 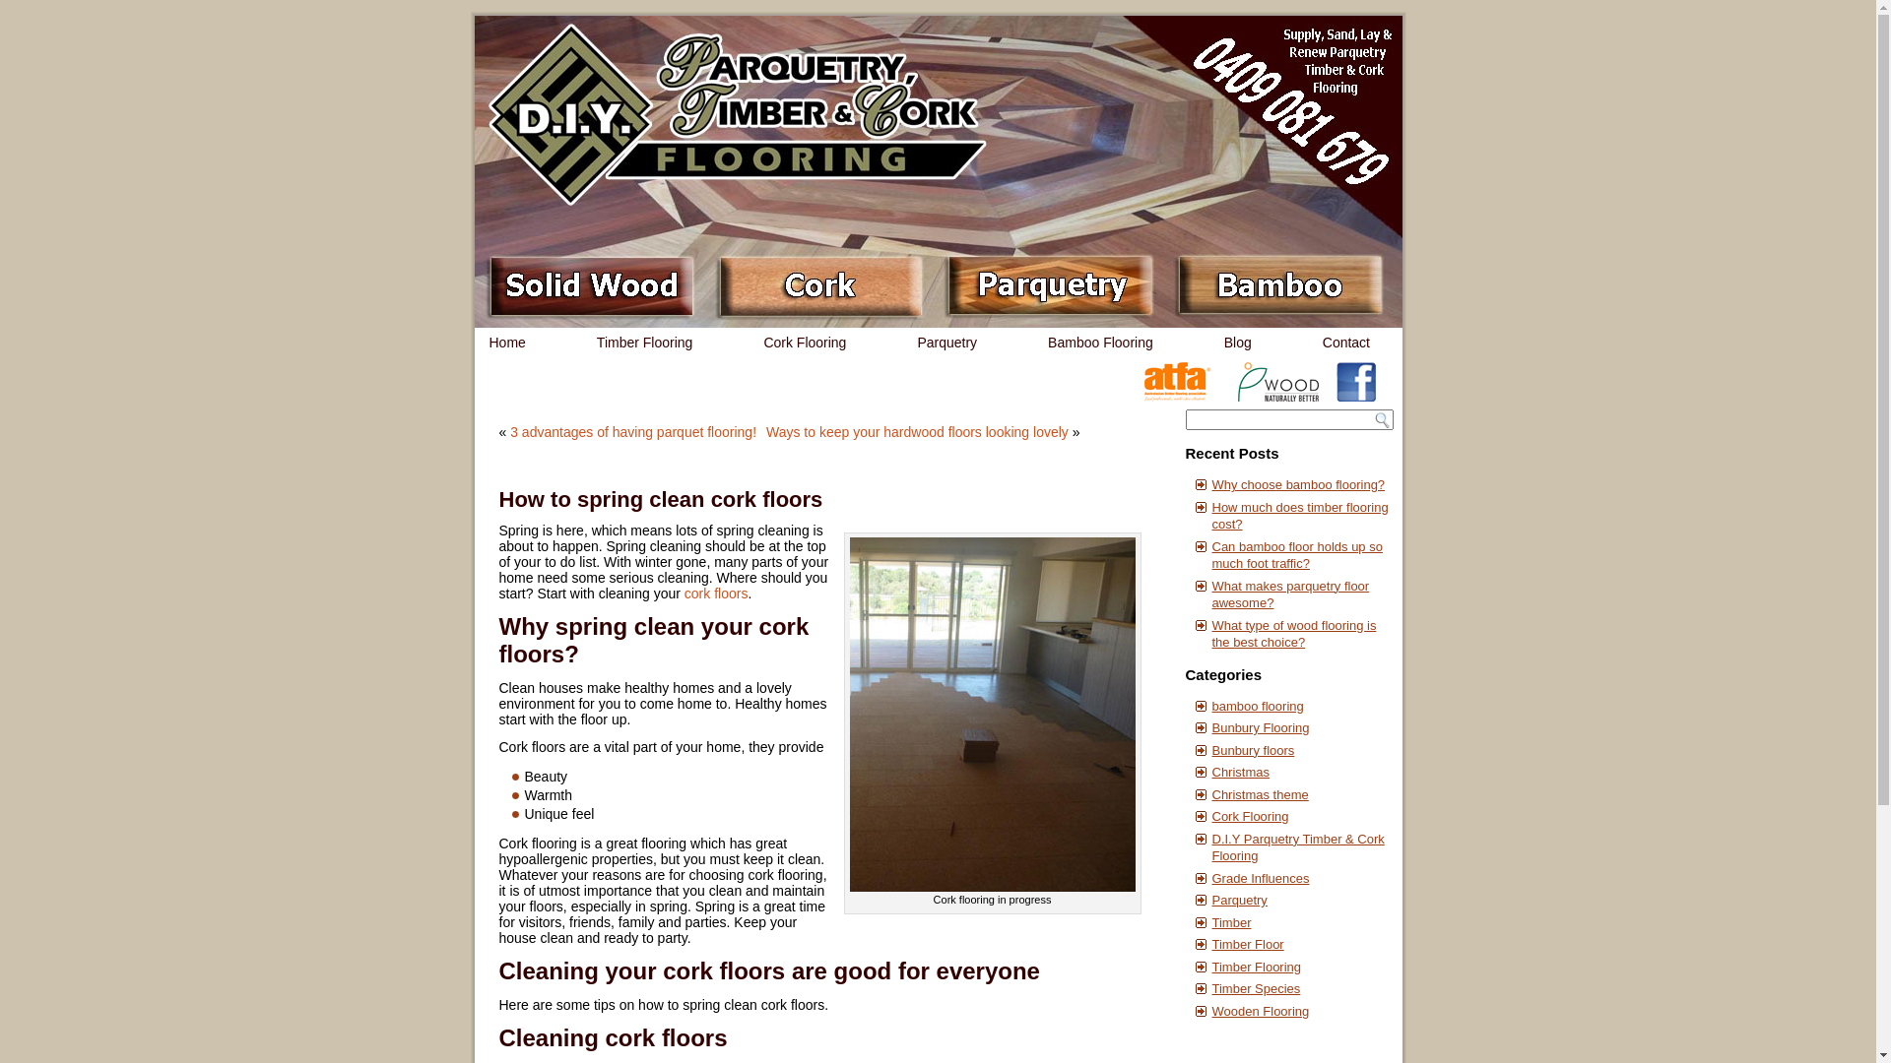 I want to click on Home, so click(x=506, y=343).